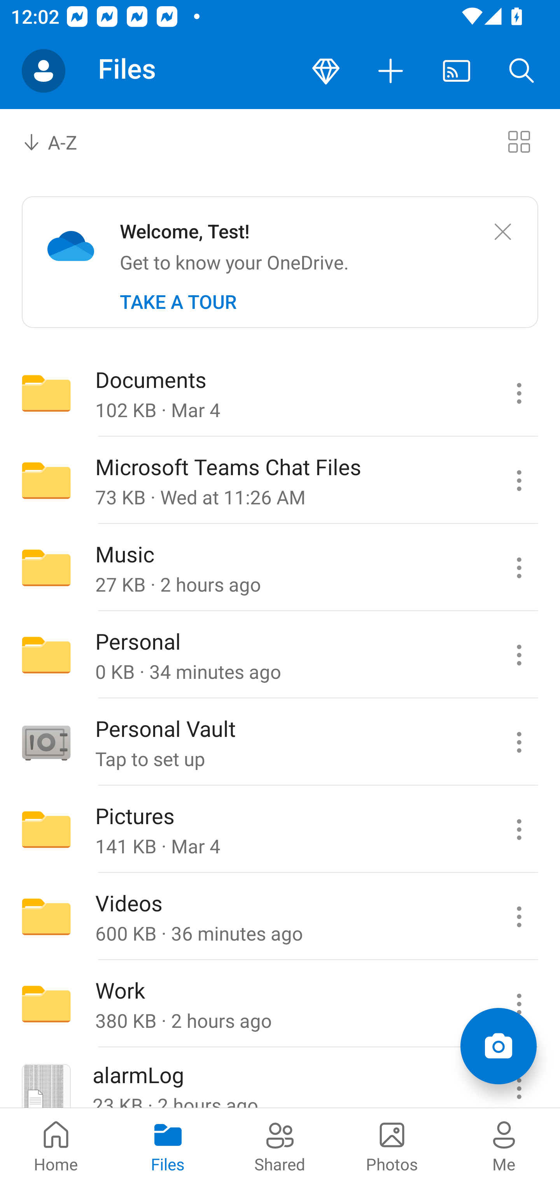  What do you see at coordinates (519, 1078) in the screenshot?
I see `alarmLog commands` at bounding box center [519, 1078].